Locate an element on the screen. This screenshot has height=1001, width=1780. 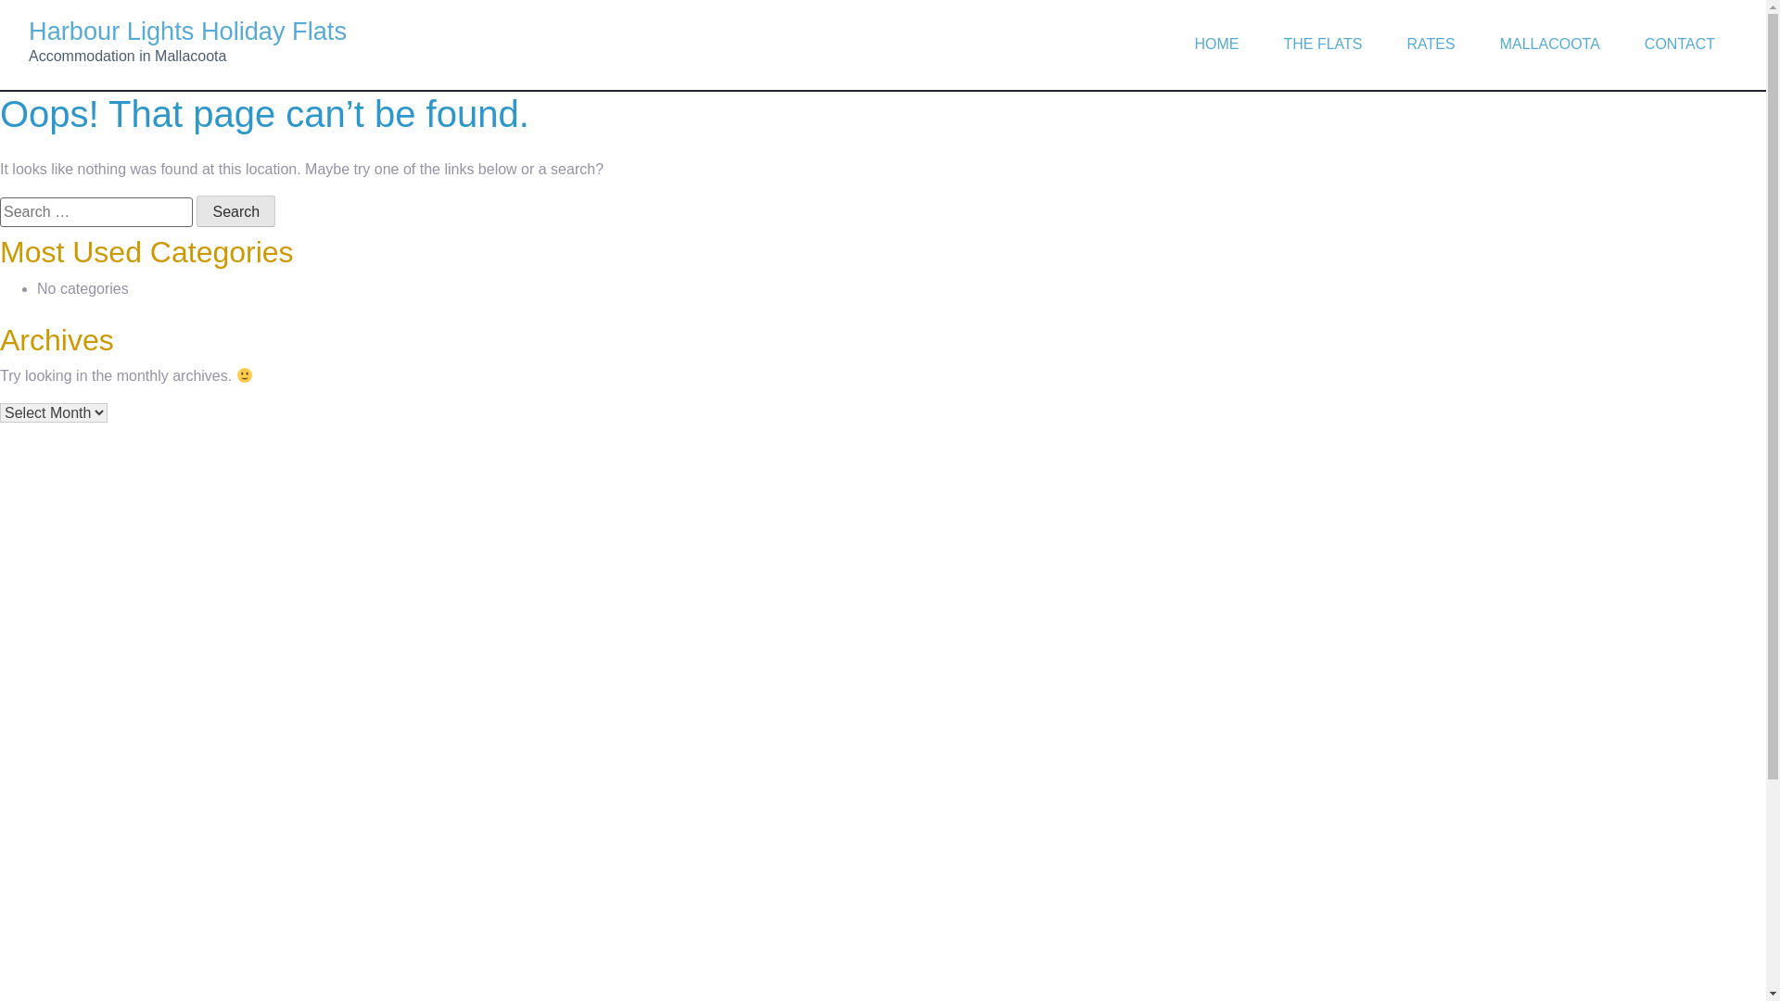
HOME is located at coordinates (1216, 44).